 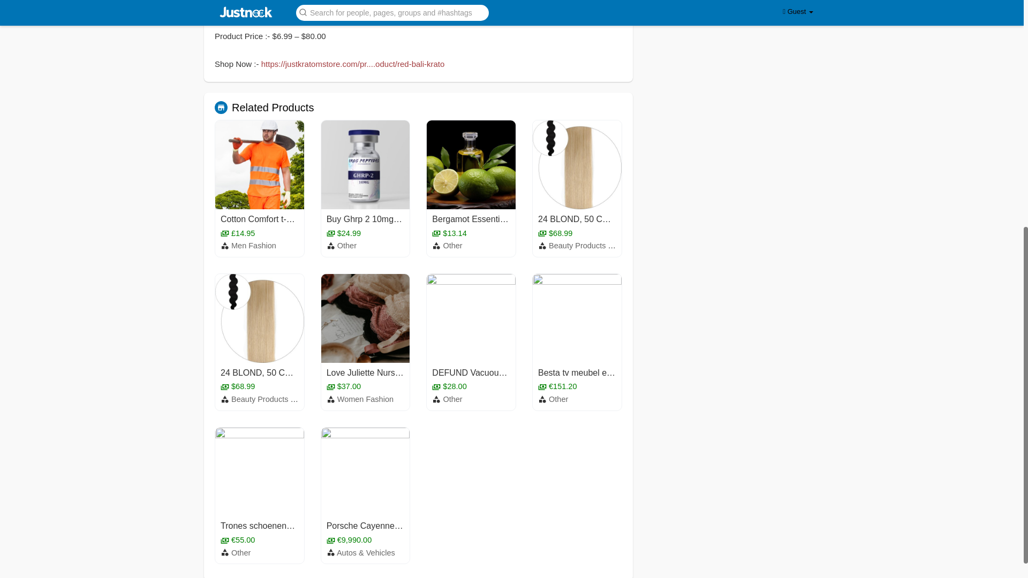 I want to click on DEFUND Vacuous Slogans, so click(x=483, y=372).